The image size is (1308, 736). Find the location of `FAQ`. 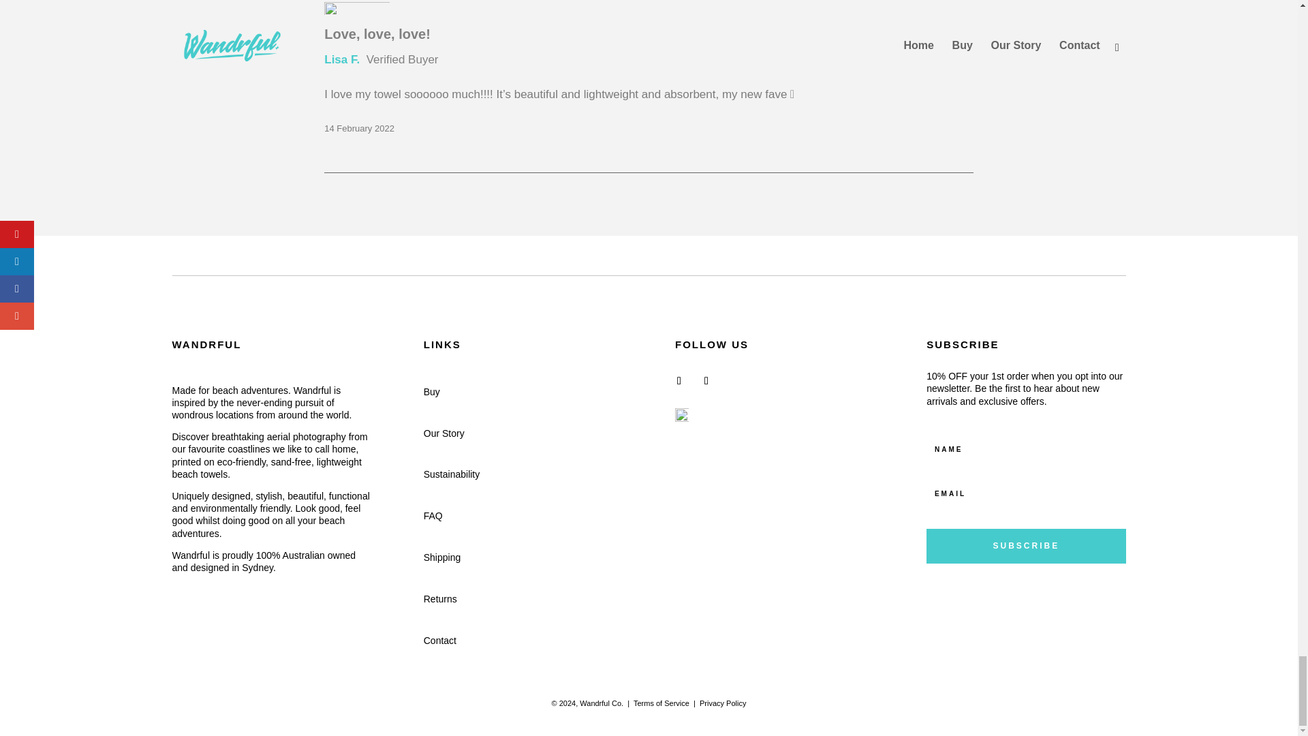

FAQ is located at coordinates (433, 515).